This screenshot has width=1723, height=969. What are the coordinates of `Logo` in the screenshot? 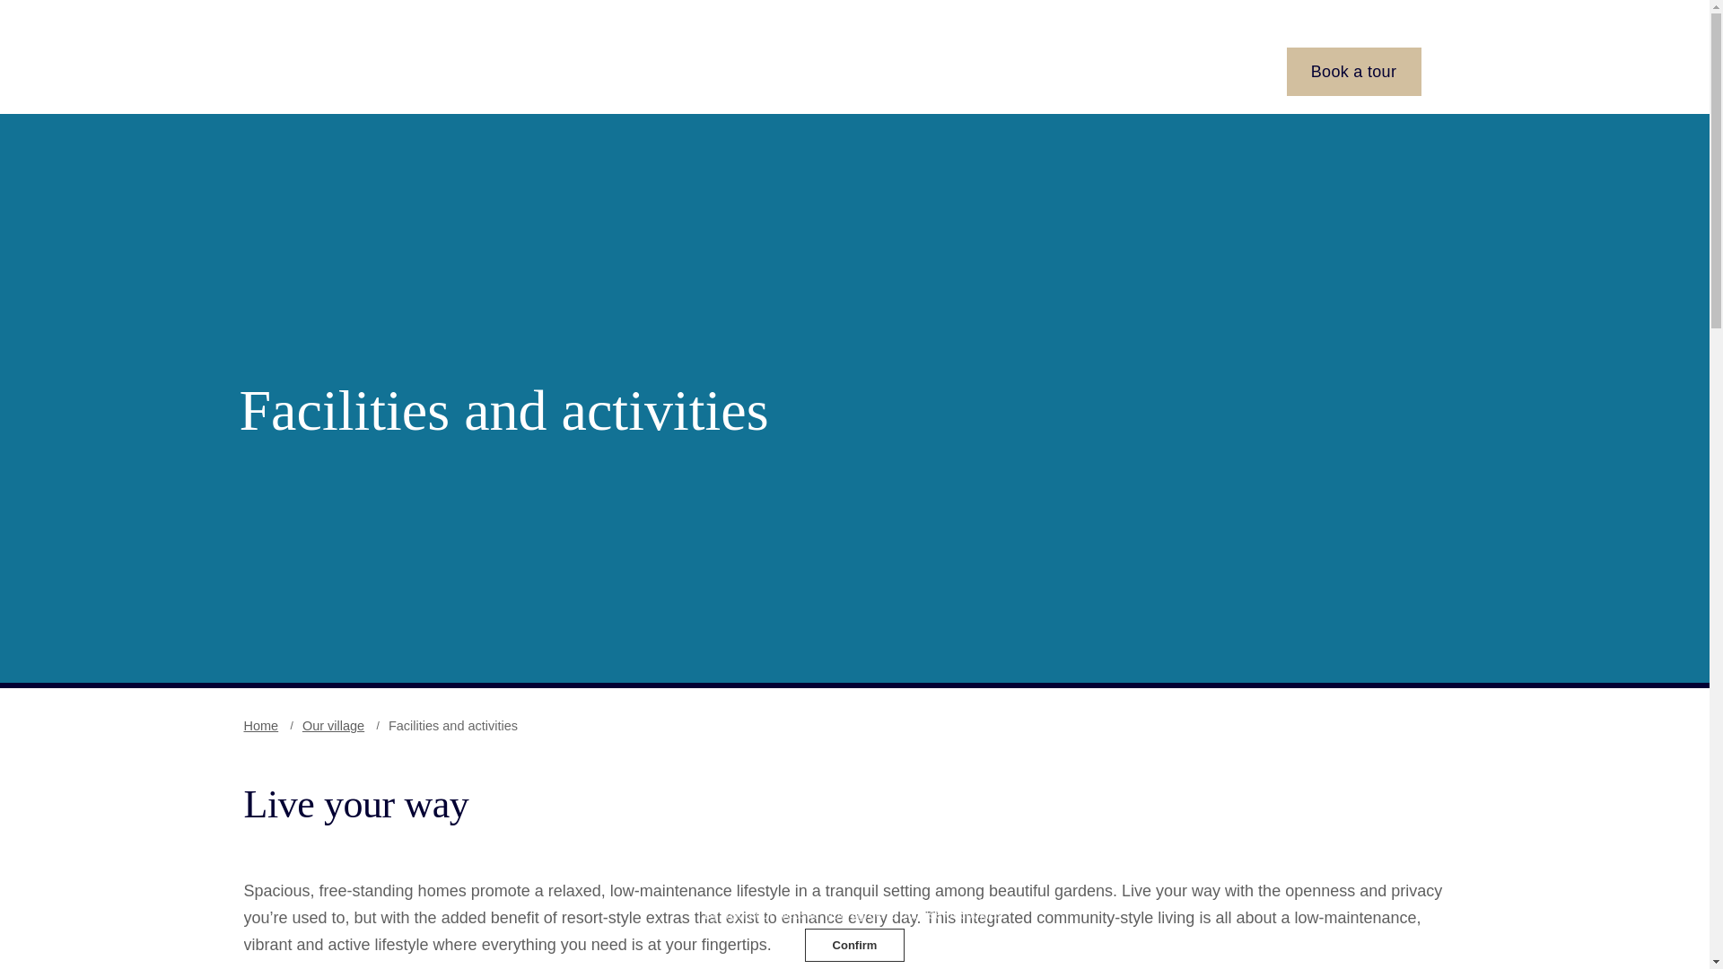 It's located at (358, 71).